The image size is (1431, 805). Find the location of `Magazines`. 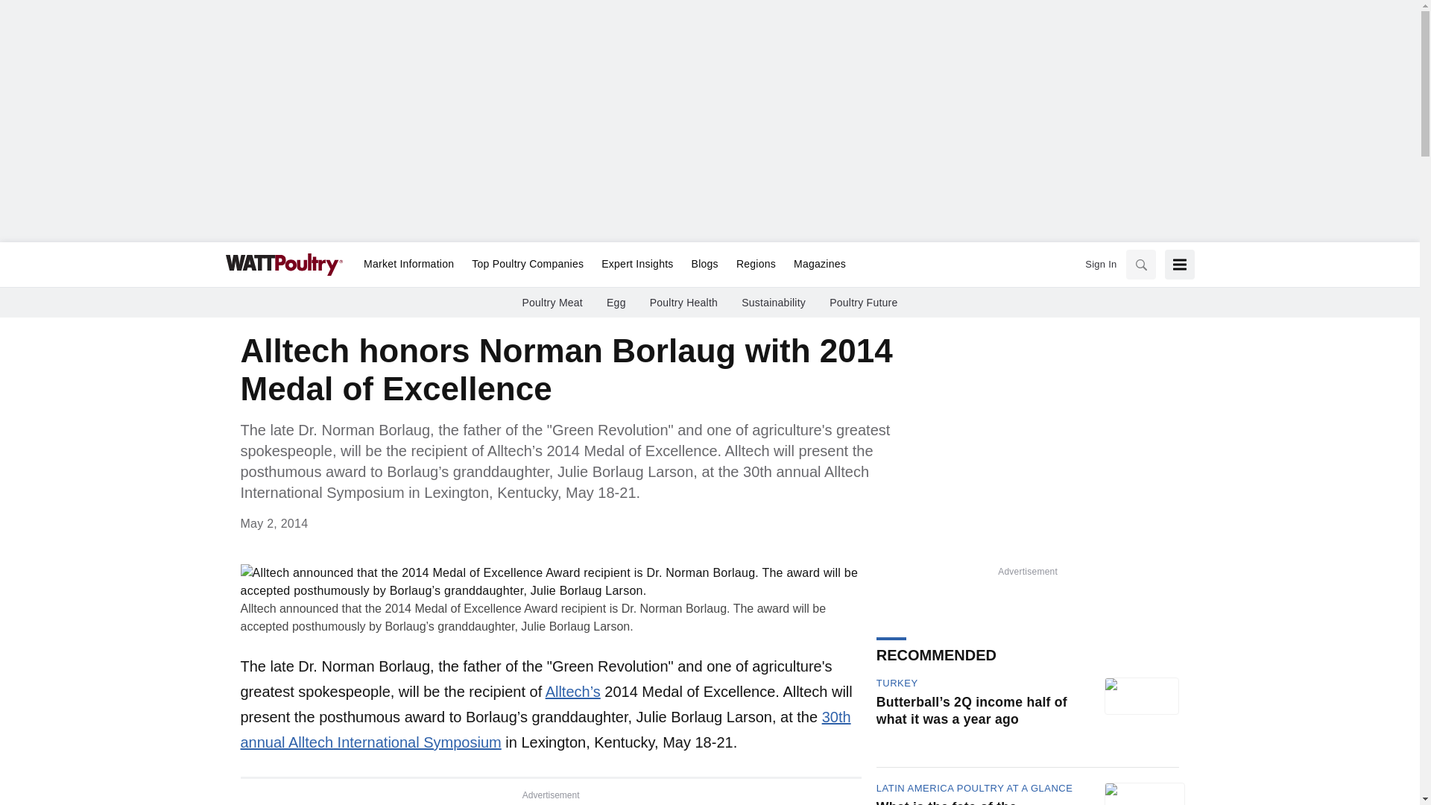

Magazines is located at coordinates (815, 265).